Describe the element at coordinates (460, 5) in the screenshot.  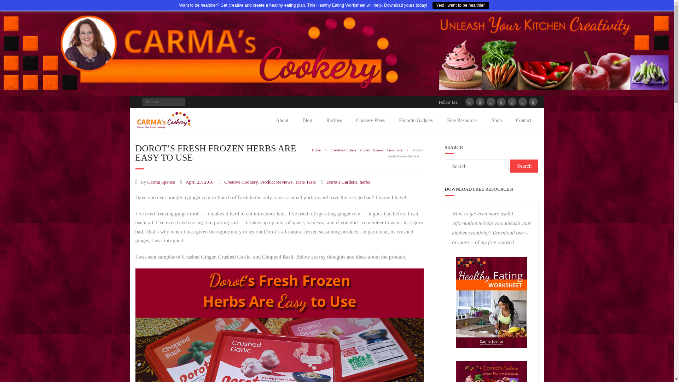
I see `Yes! I want to be healthier.` at that location.